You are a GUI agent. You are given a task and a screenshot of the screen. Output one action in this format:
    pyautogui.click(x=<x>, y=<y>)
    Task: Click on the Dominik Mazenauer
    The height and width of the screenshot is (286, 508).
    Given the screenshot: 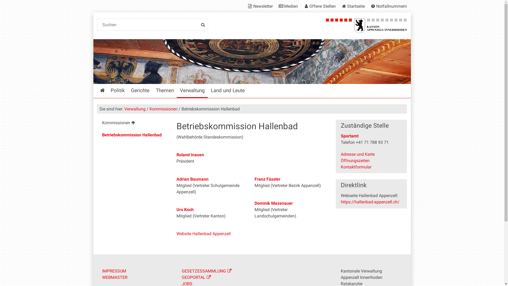 What is the action you would take?
    pyautogui.click(x=274, y=203)
    